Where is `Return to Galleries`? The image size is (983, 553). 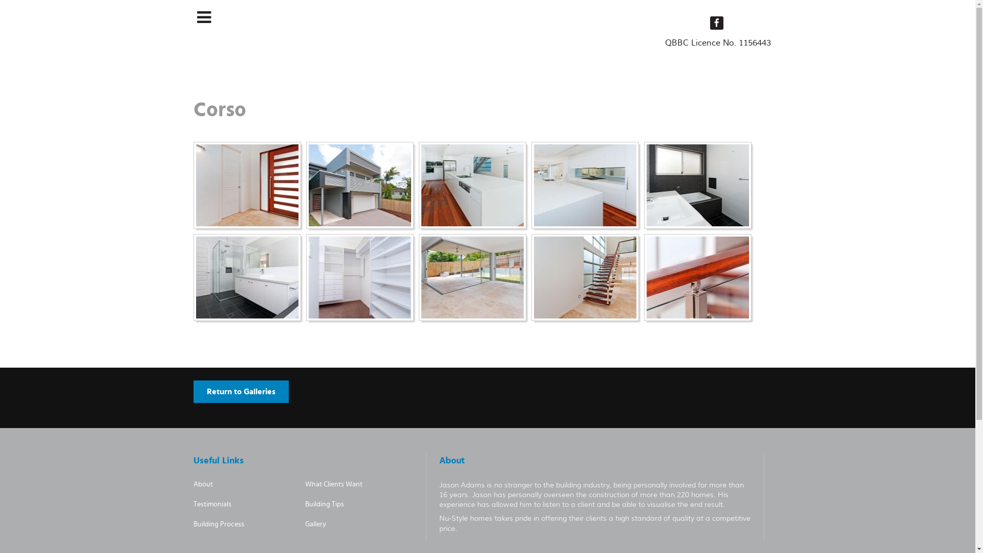 Return to Galleries is located at coordinates (241, 392).